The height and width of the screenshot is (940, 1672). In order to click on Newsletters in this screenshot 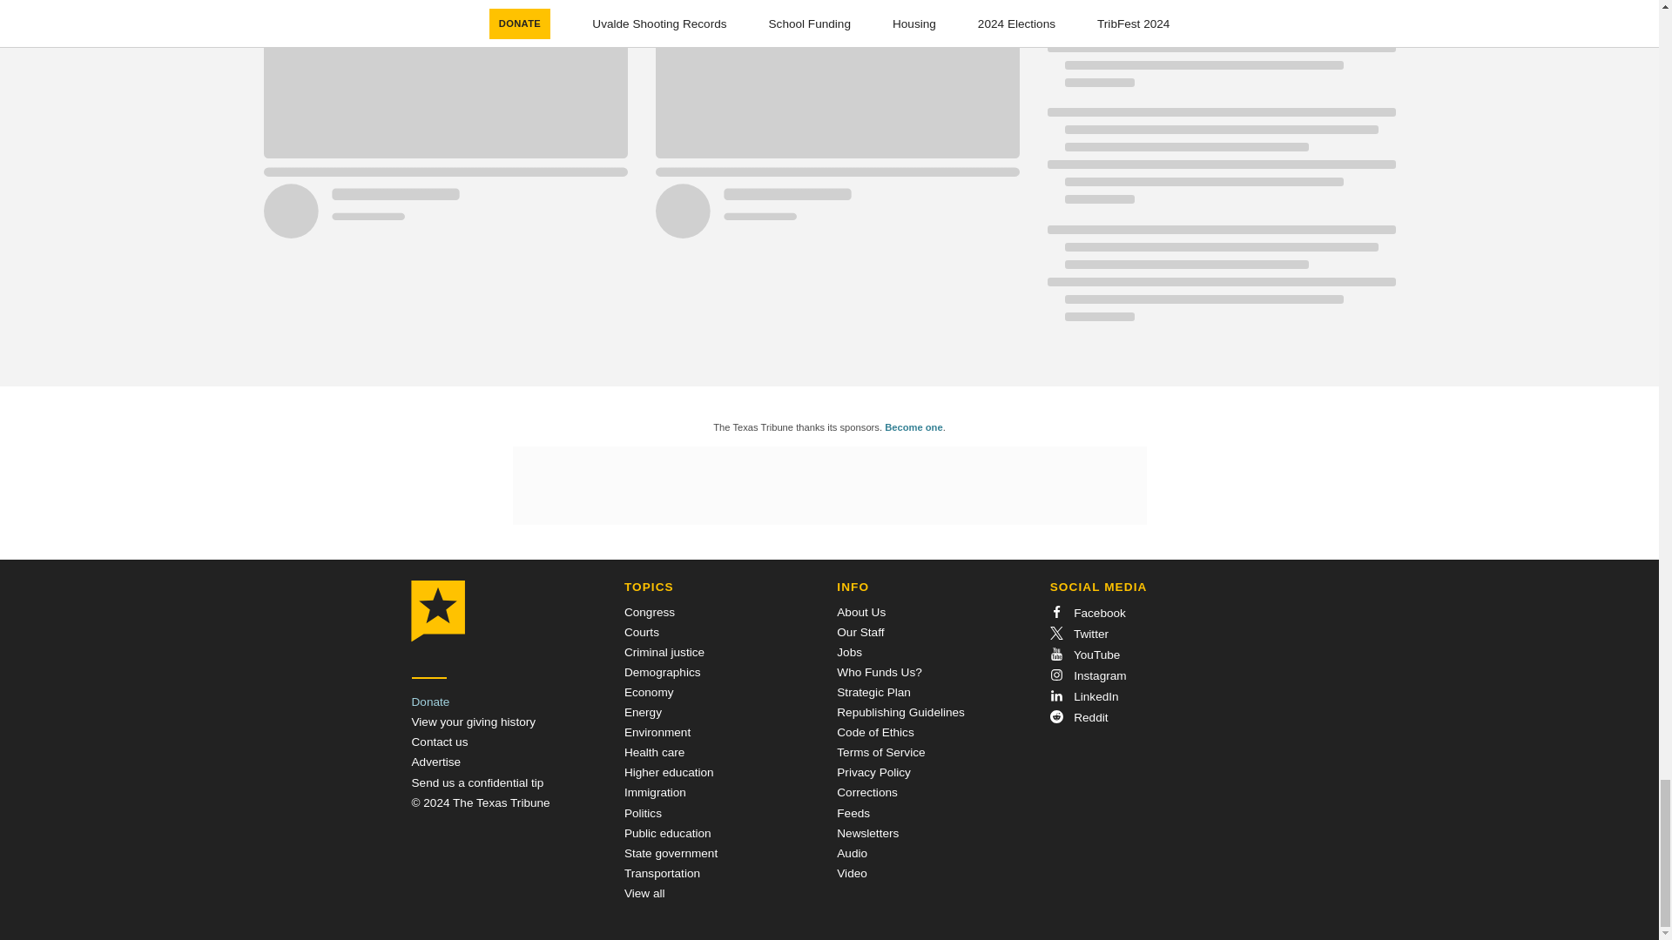, I will do `click(867, 834)`.